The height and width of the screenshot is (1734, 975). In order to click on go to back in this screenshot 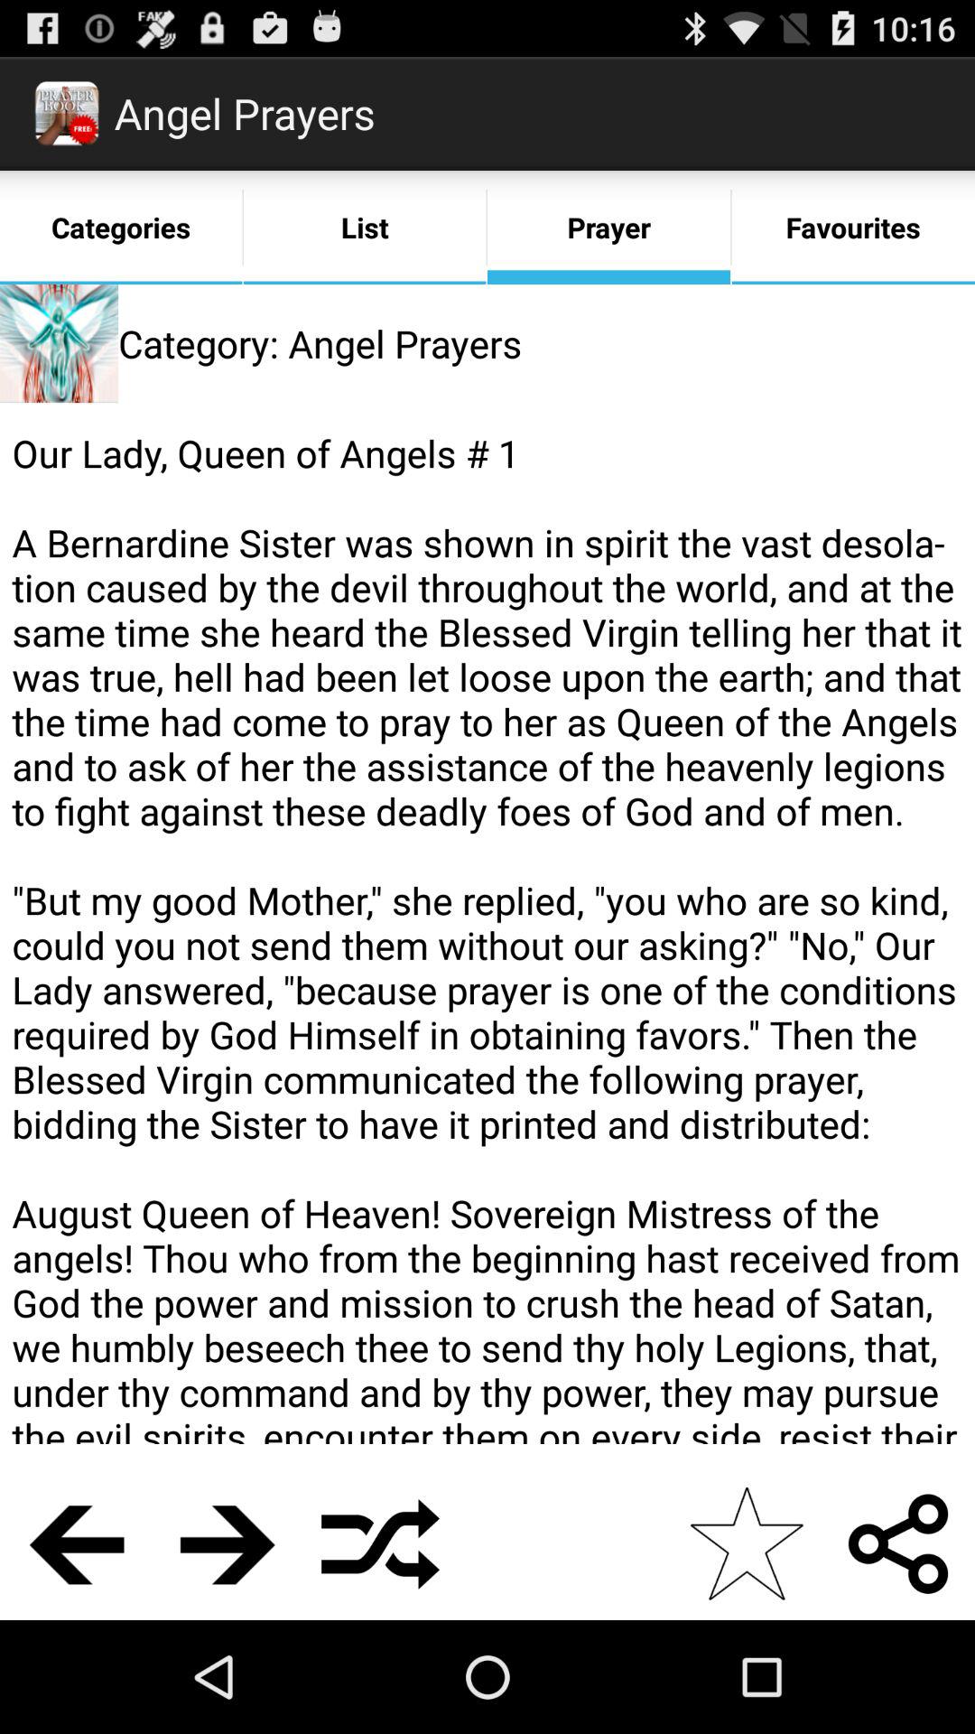, I will do `click(76, 1544)`.